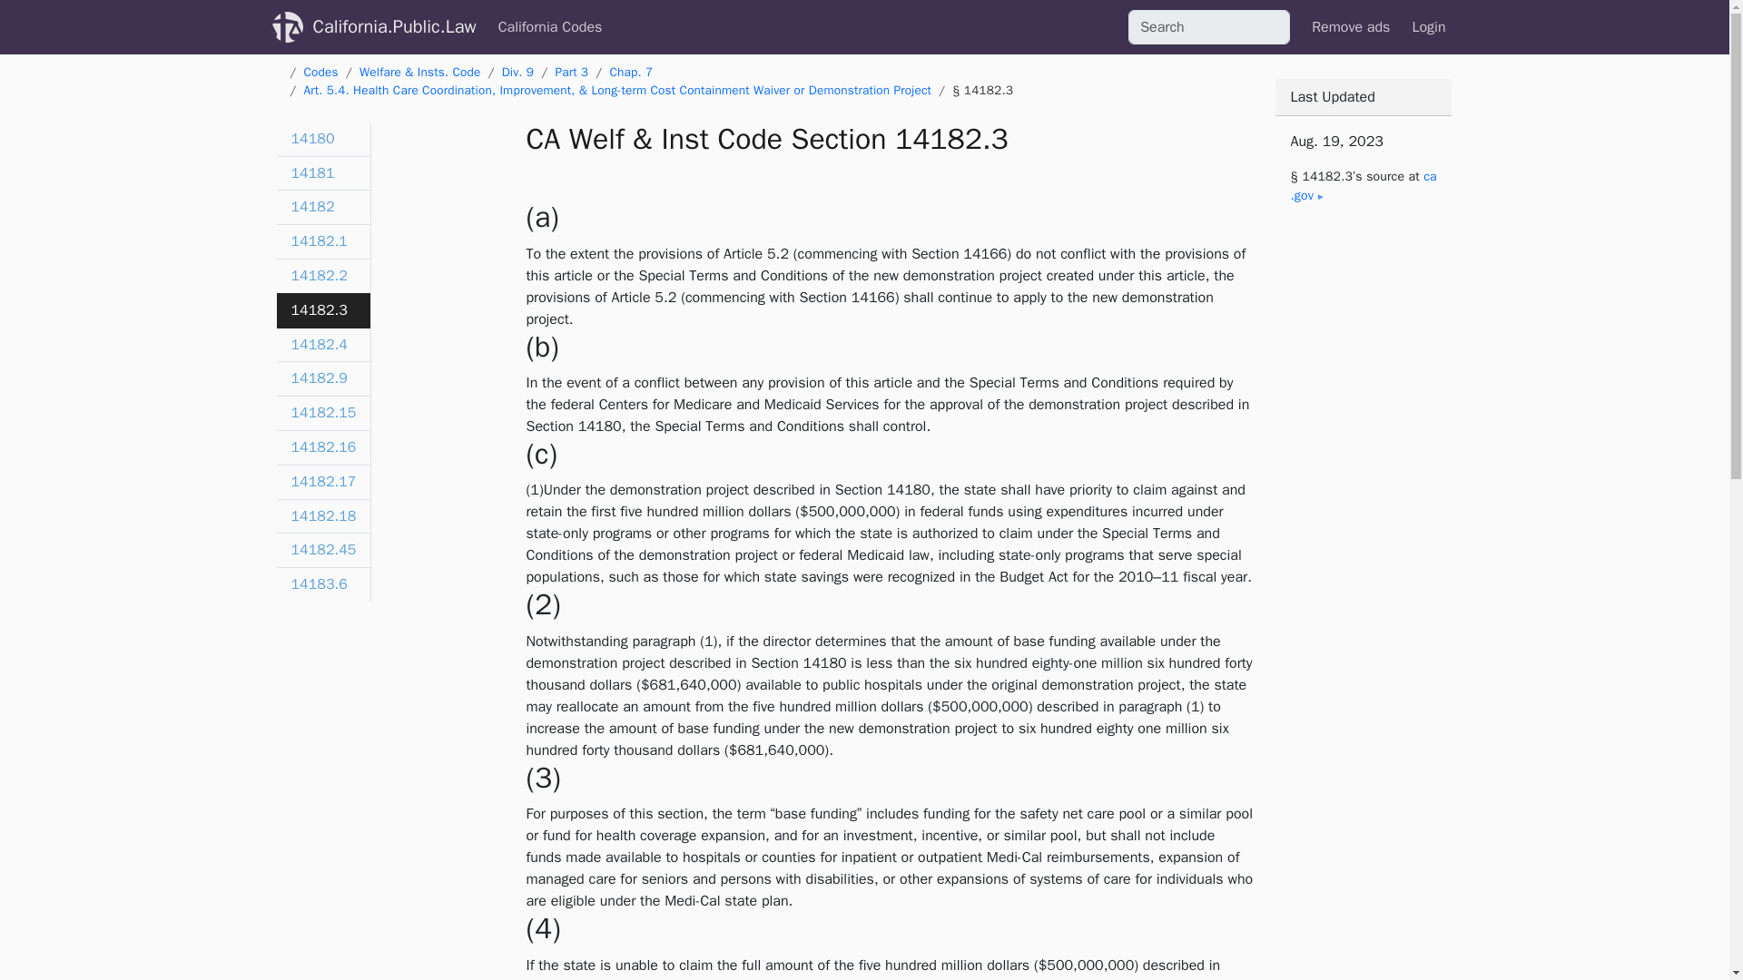 Image resolution: width=1743 pixels, height=980 pixels. What do you see at coordinates (322, 173) in the screenshot?
I see `14181` at bounding box center [322, 173].